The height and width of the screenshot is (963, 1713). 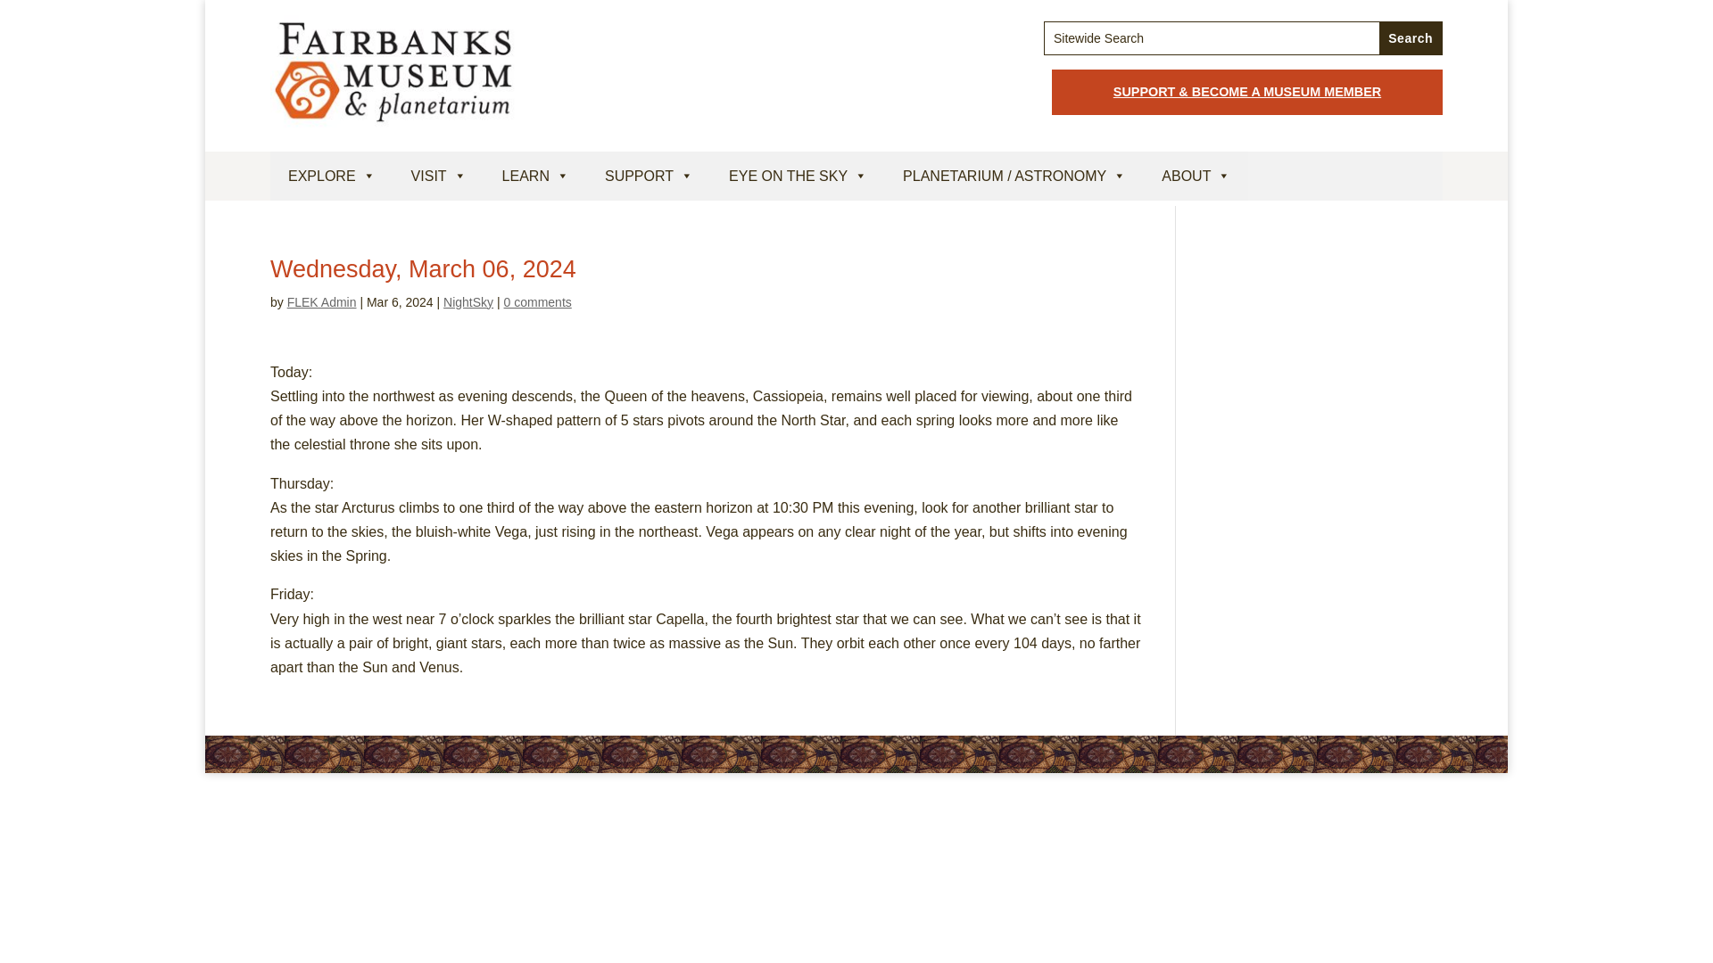 I want to click on SUPPORT, so click(x=649, y=175).